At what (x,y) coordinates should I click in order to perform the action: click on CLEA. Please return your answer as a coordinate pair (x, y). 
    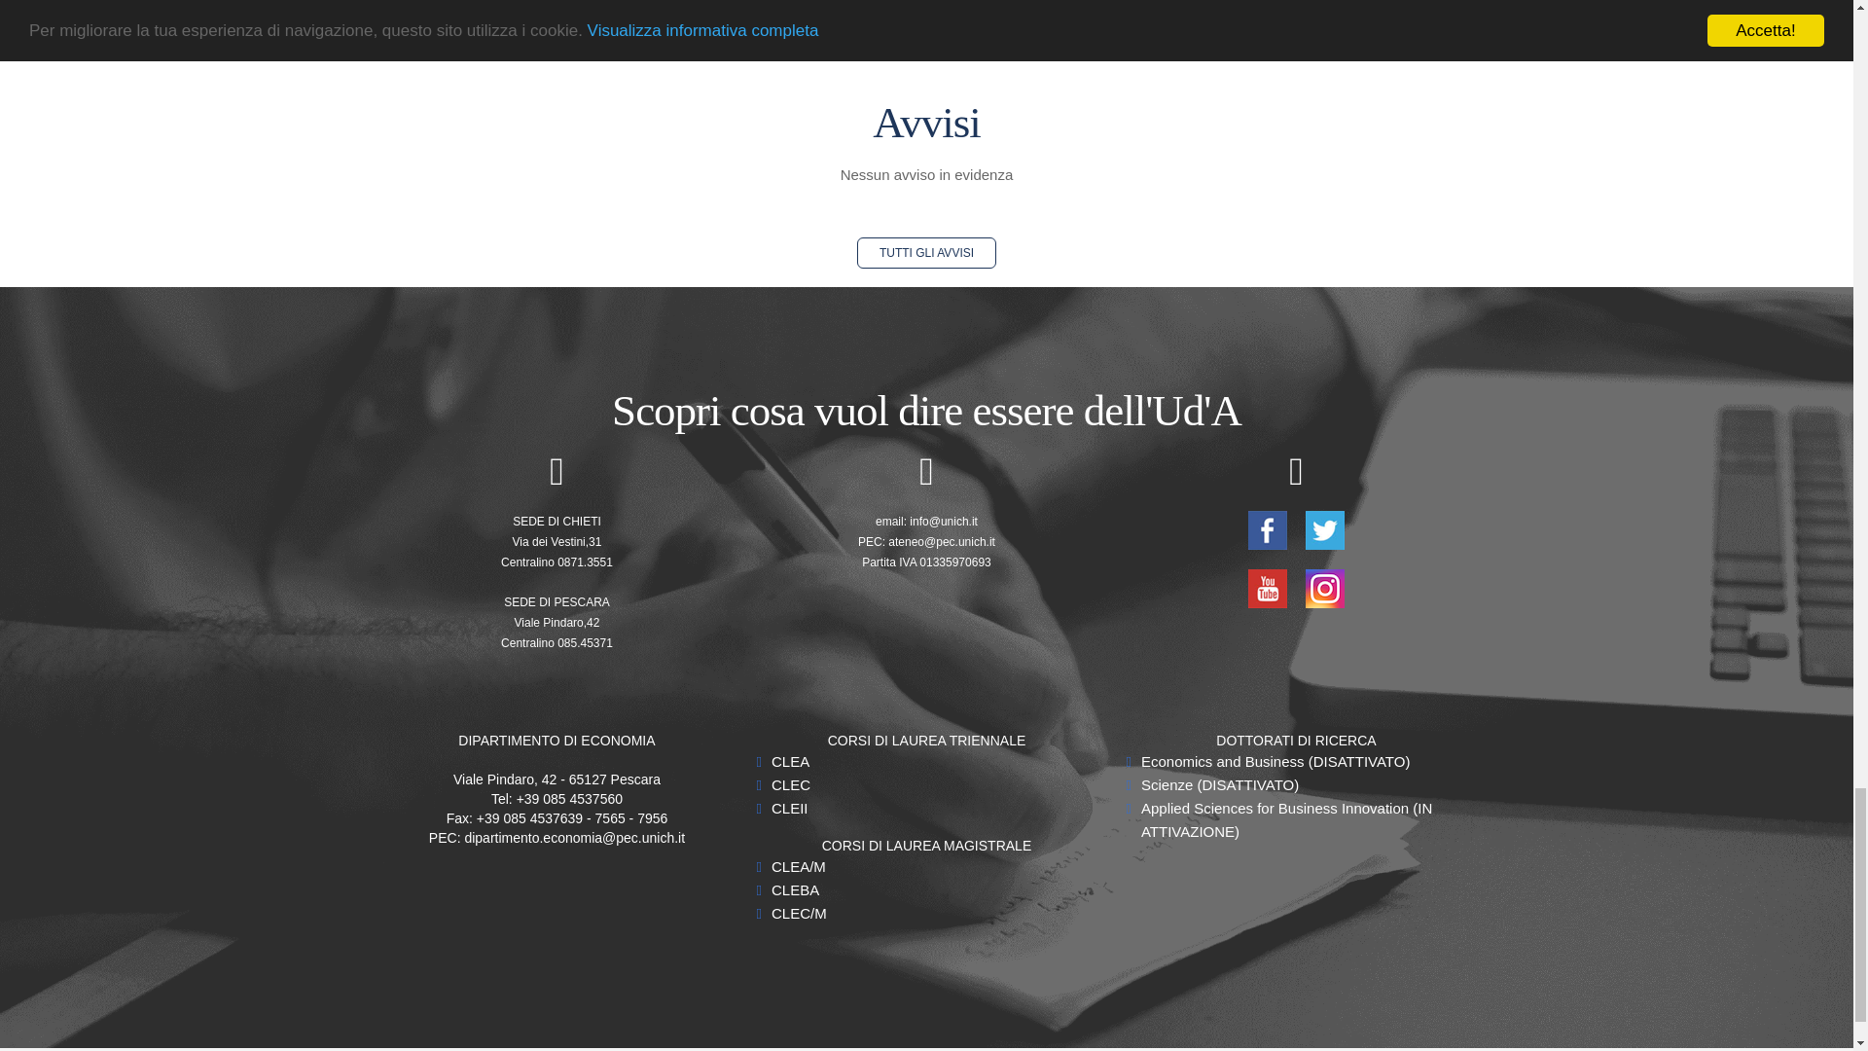
    Looking at the image, I should click on (790, 761).